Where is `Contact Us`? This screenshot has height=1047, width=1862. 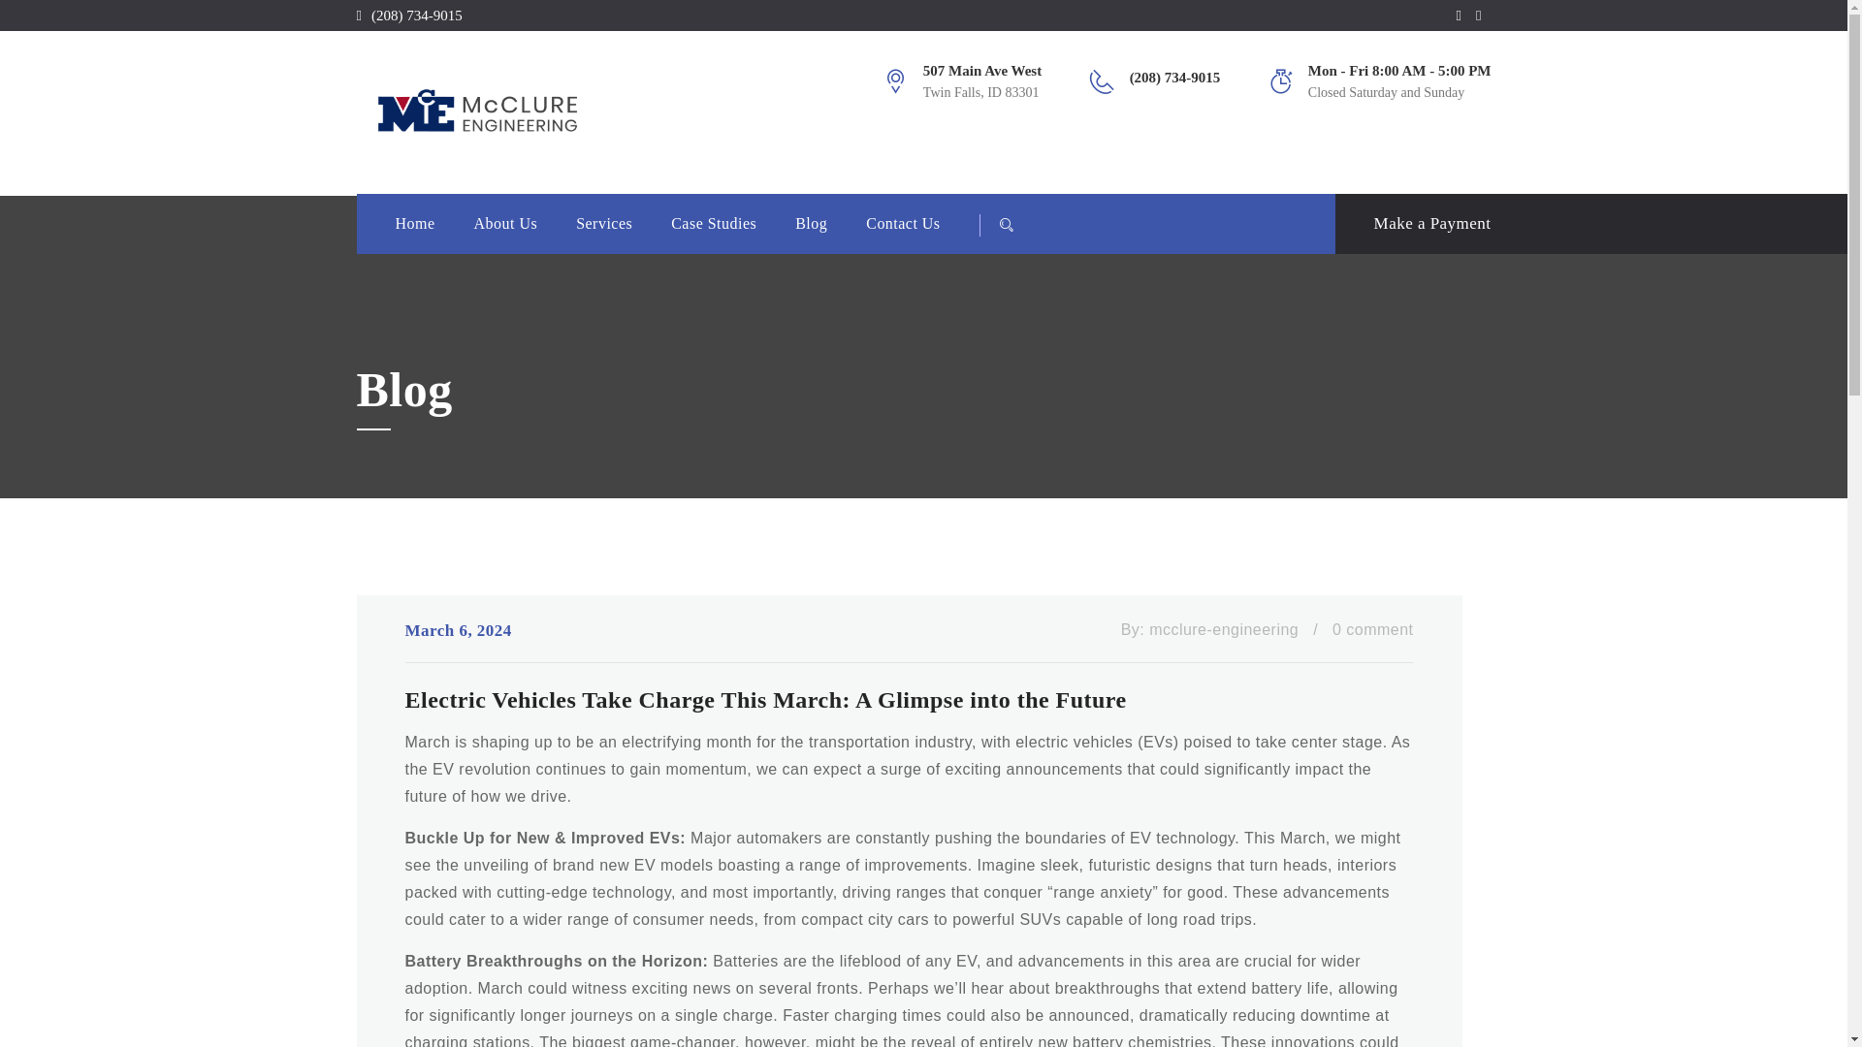 Contact Us is located at coordinates (902, 223).